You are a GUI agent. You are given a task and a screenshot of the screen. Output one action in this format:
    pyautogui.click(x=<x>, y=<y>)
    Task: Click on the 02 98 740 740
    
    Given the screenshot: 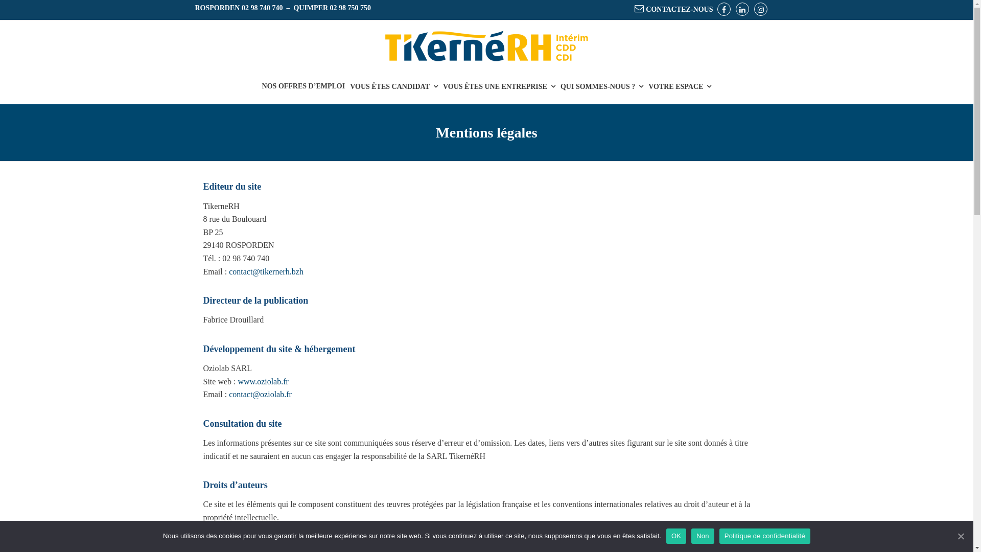 What is the action you would take?
    pyautogui.click(x=263, y=8)
    